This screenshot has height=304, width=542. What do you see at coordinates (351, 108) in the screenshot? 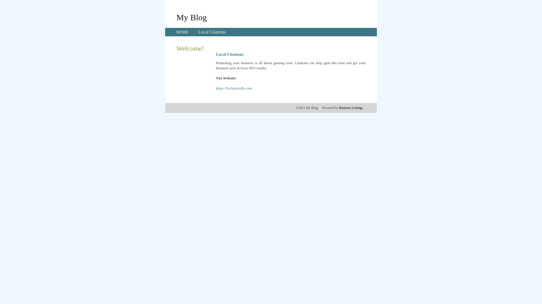
I see `Business Listings` at bounding box center [351, 108].